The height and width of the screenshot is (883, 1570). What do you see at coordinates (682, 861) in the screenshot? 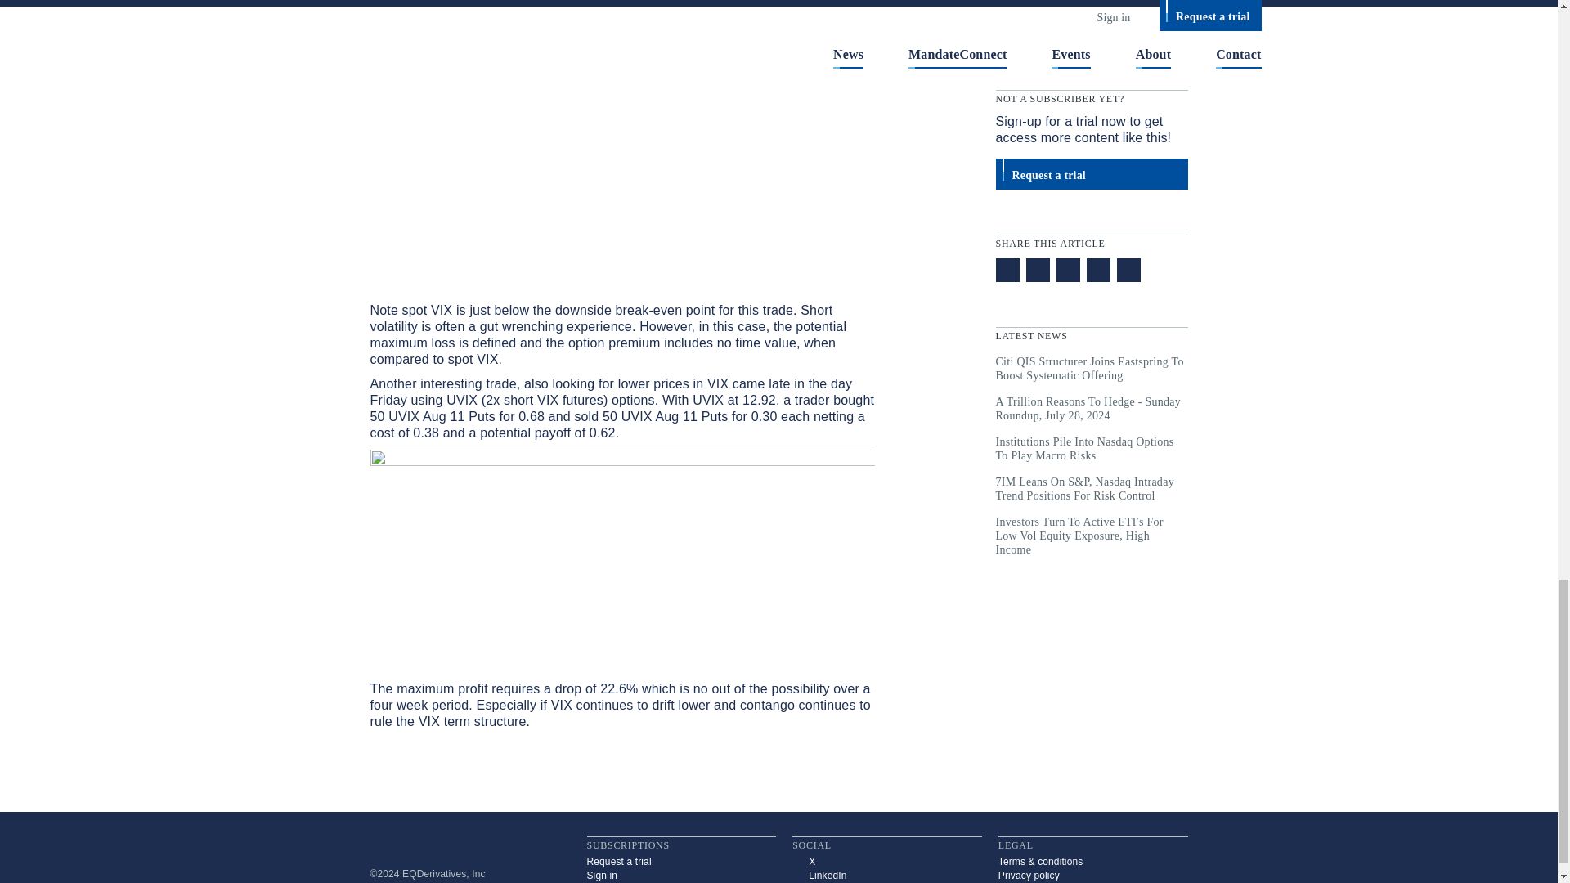
I see `Request a trial` at bounding box center [682, 861].